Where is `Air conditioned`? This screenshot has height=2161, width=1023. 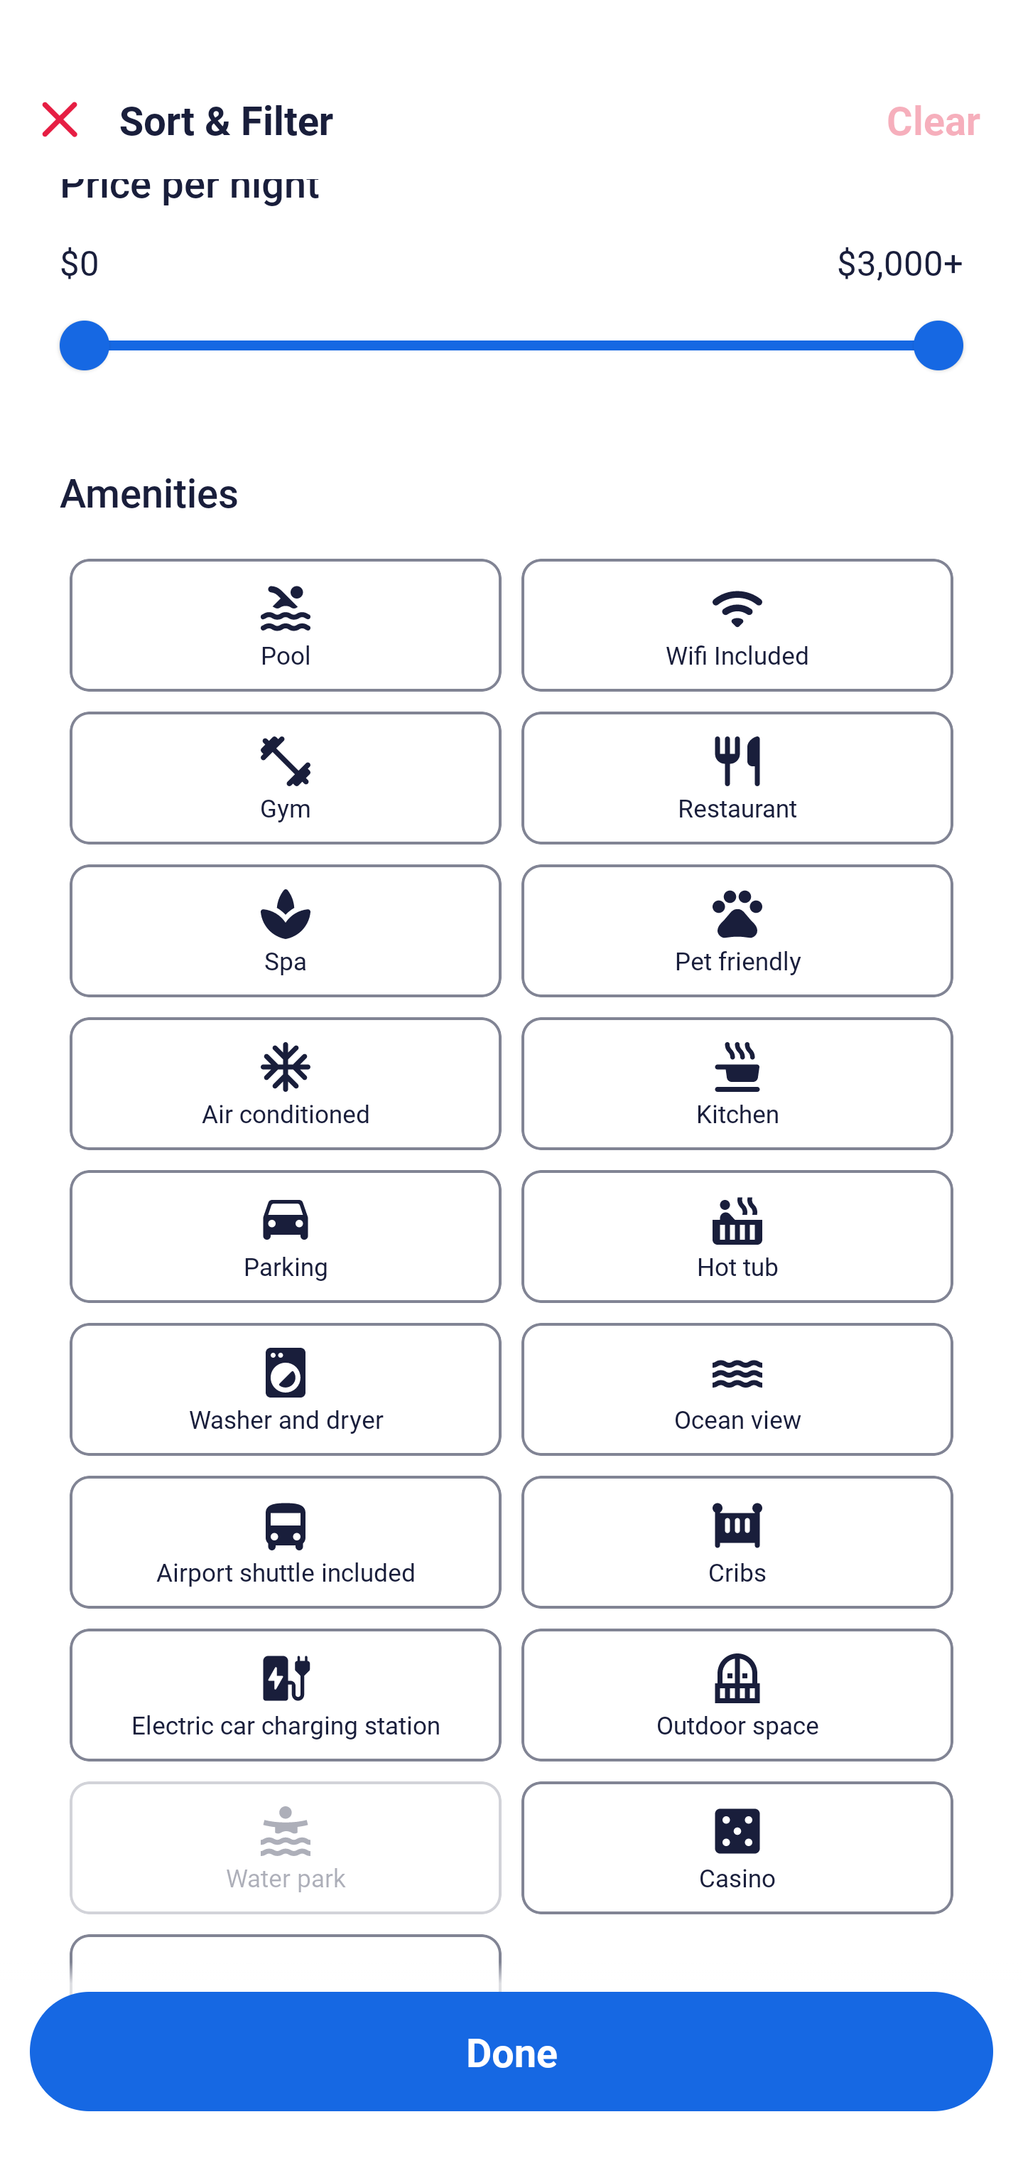 Air conditioned is located at coordinates (285, 1083).